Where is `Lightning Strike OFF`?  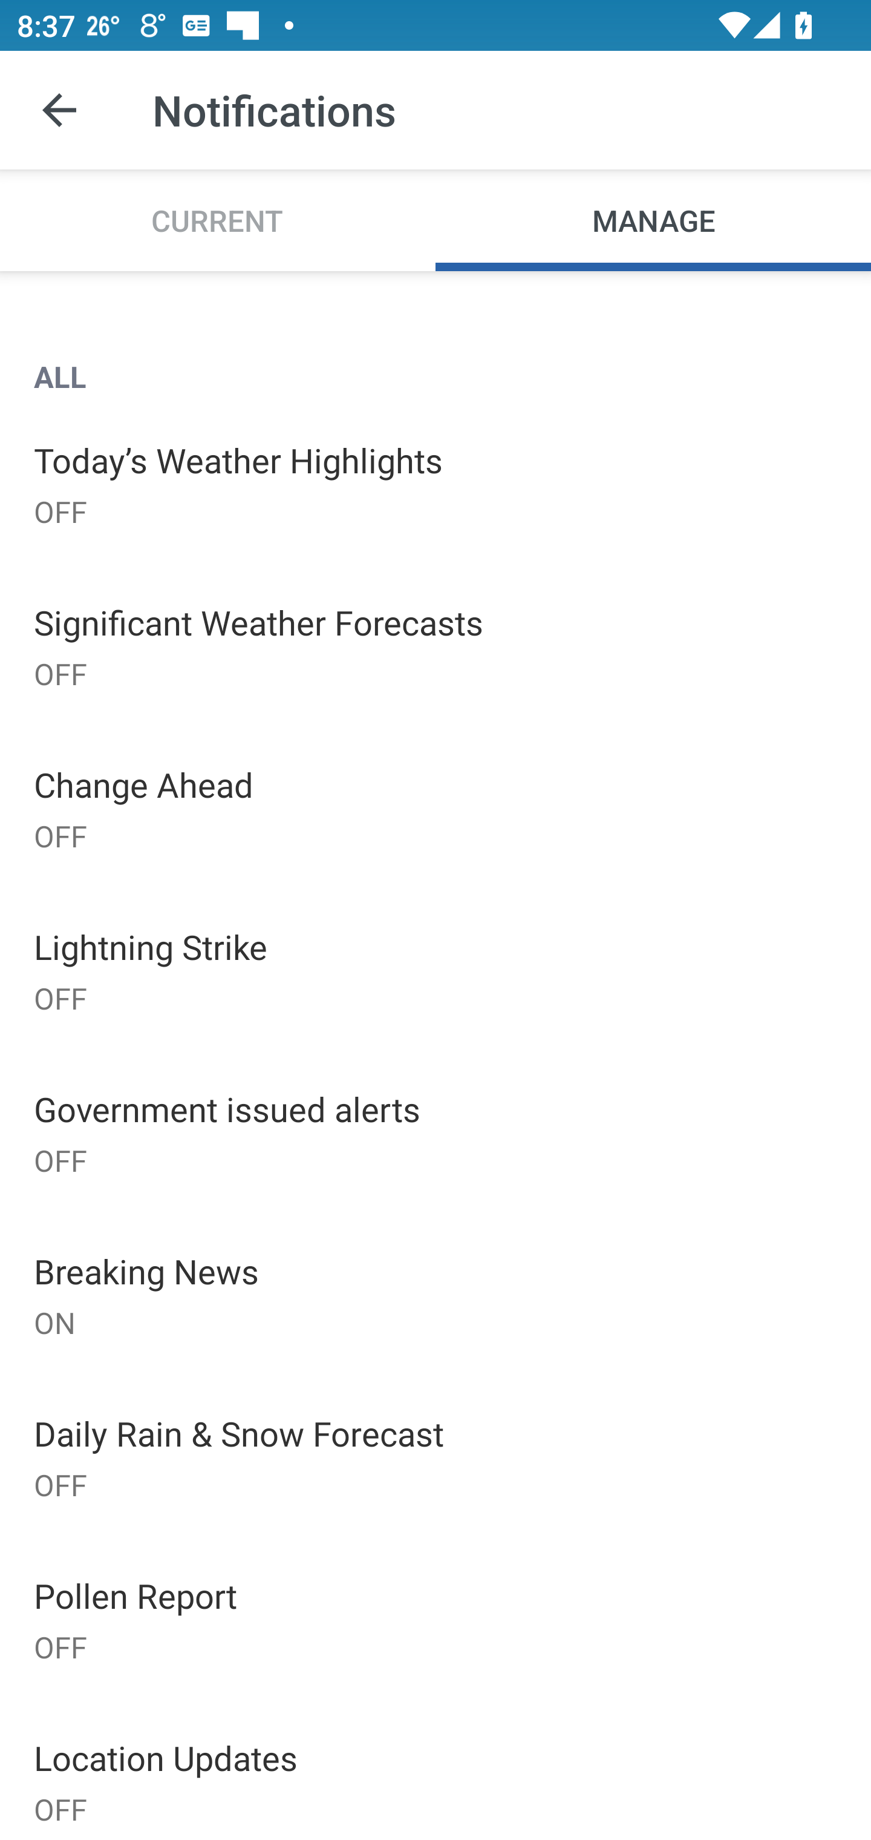
Lightning Strike OFF is located at coordinates (435, 971).